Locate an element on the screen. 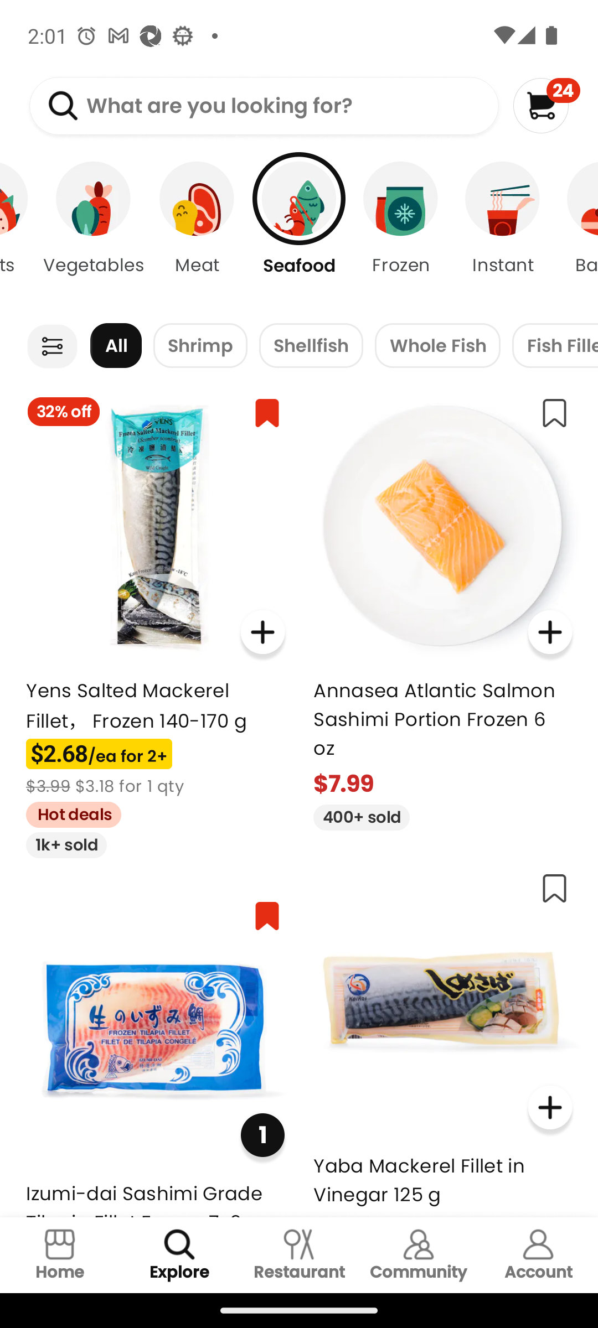 The height and width of the screenshot is (1328, 598). Vegetables is located at coordinates (93, 232).